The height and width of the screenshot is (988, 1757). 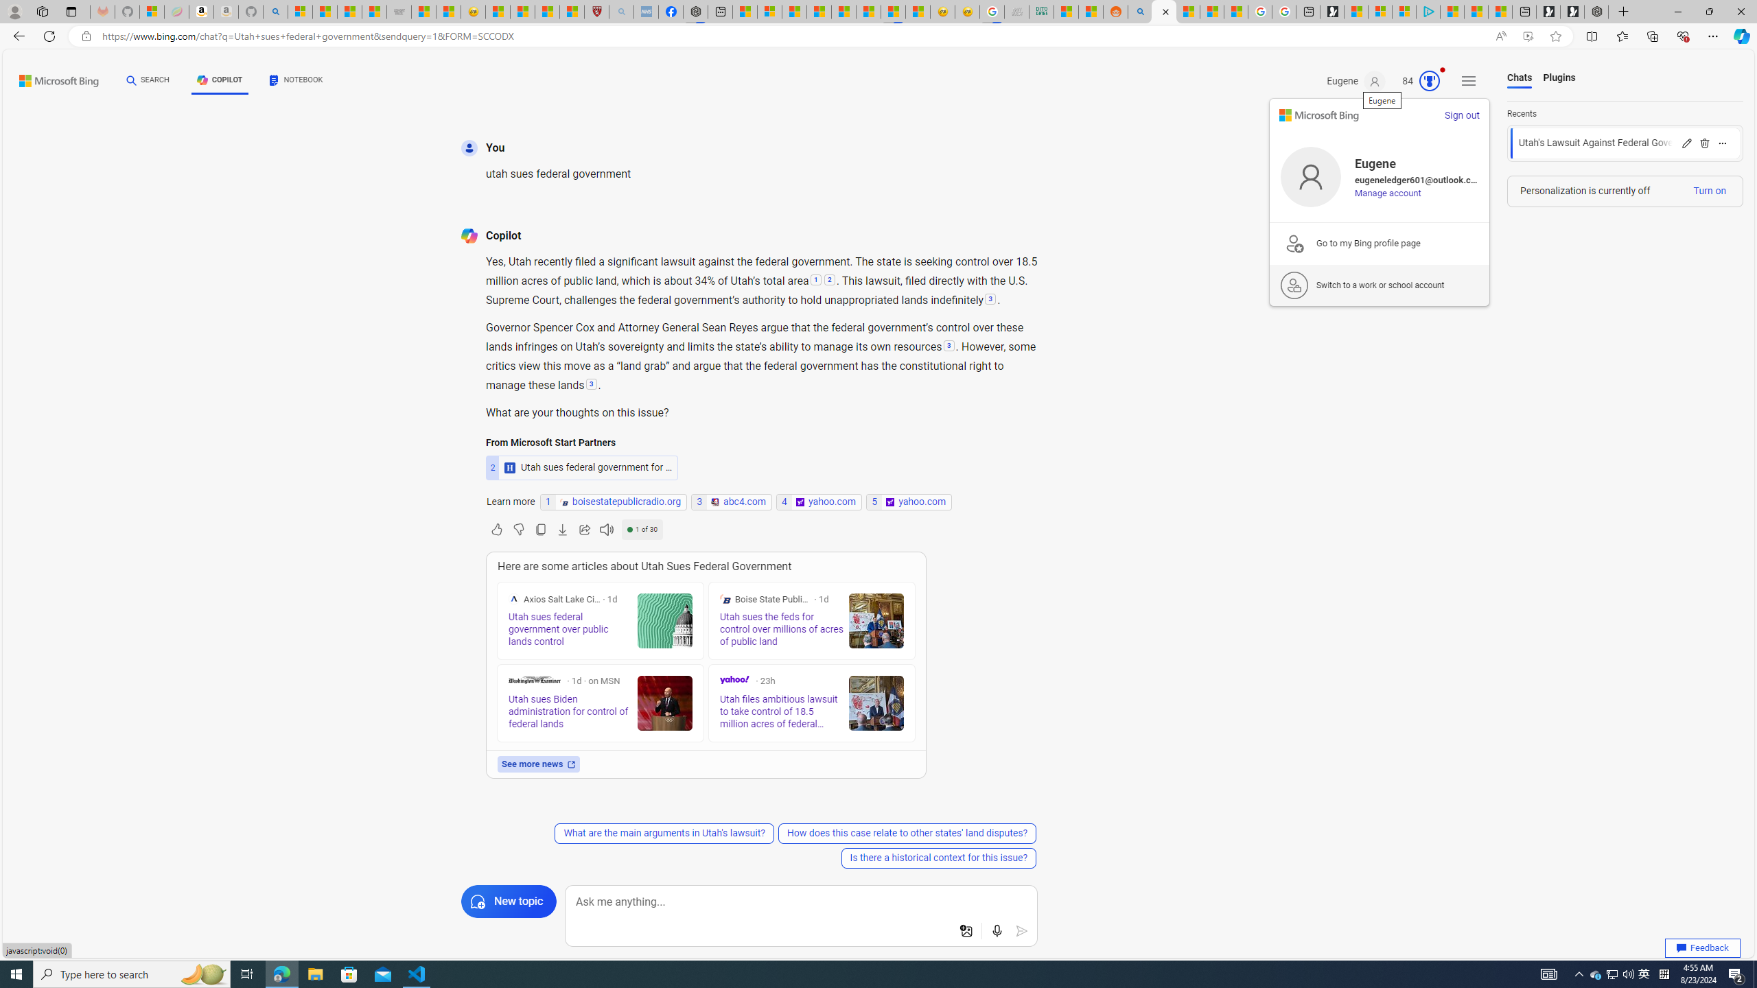 What do you see at coordinates (541, 530) in the screenshot?
I see `Copy` at bounding box center [541, 530].